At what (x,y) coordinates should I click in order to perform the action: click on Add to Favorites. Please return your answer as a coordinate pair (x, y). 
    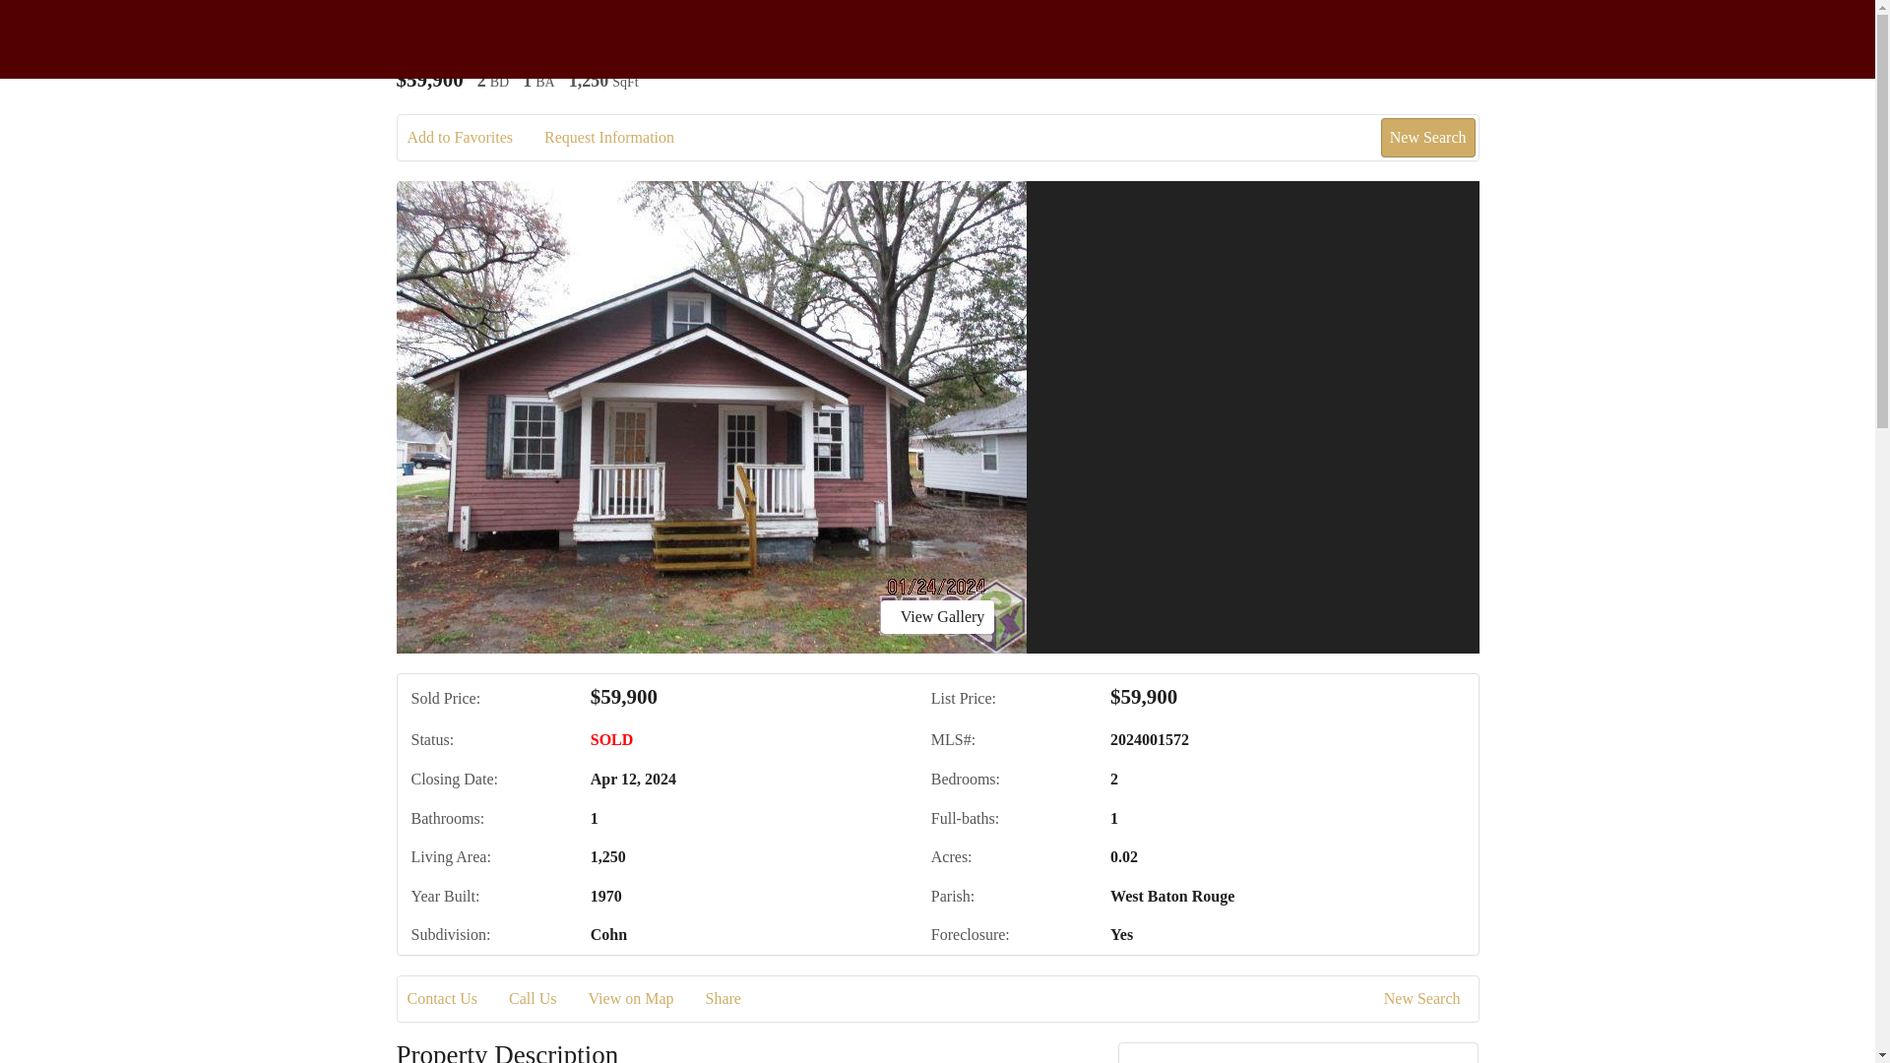
    Looking at the image, I should click on (474, 138).